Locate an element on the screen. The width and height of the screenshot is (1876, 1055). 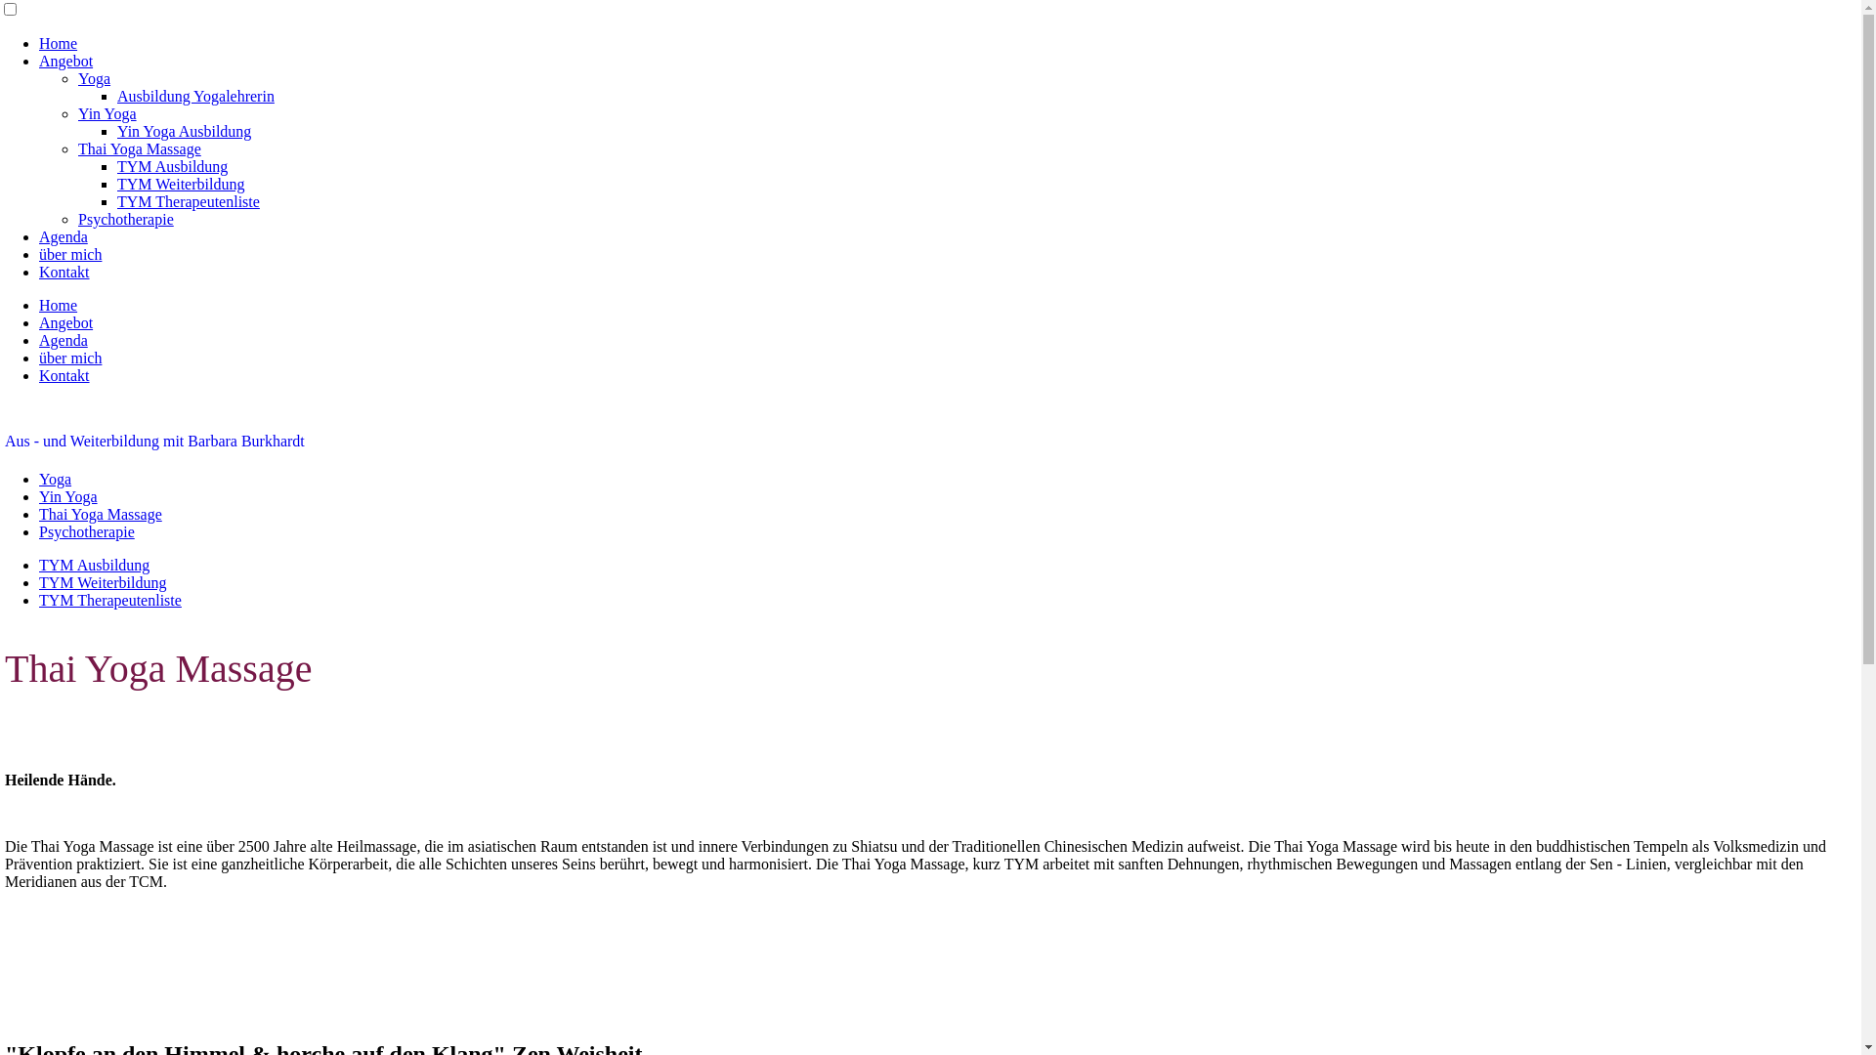
Aus - und Weiterbildung mit Barbara Burkhardt is located at coordinates (930, 442).